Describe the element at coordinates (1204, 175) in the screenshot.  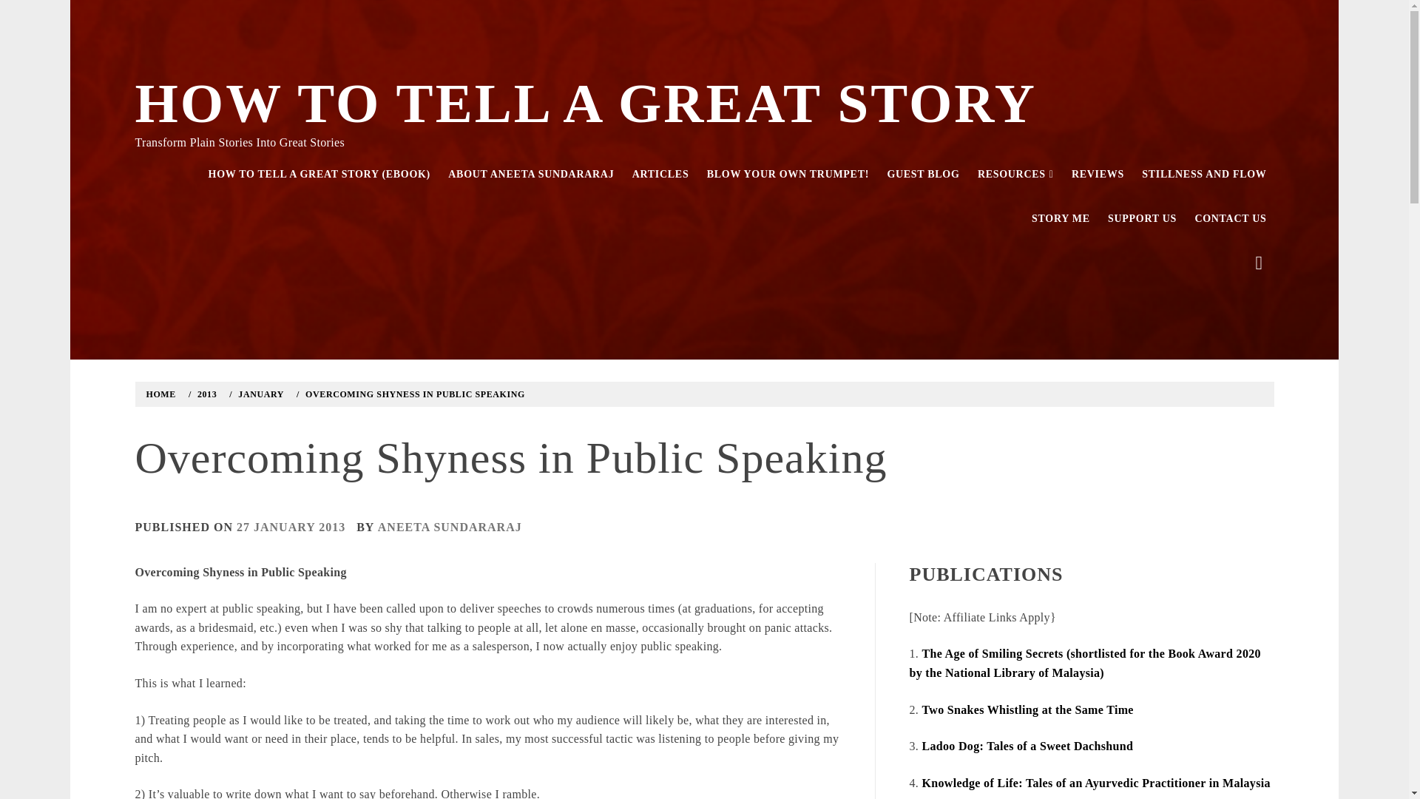
I see `Stillness and Flow` at that location.